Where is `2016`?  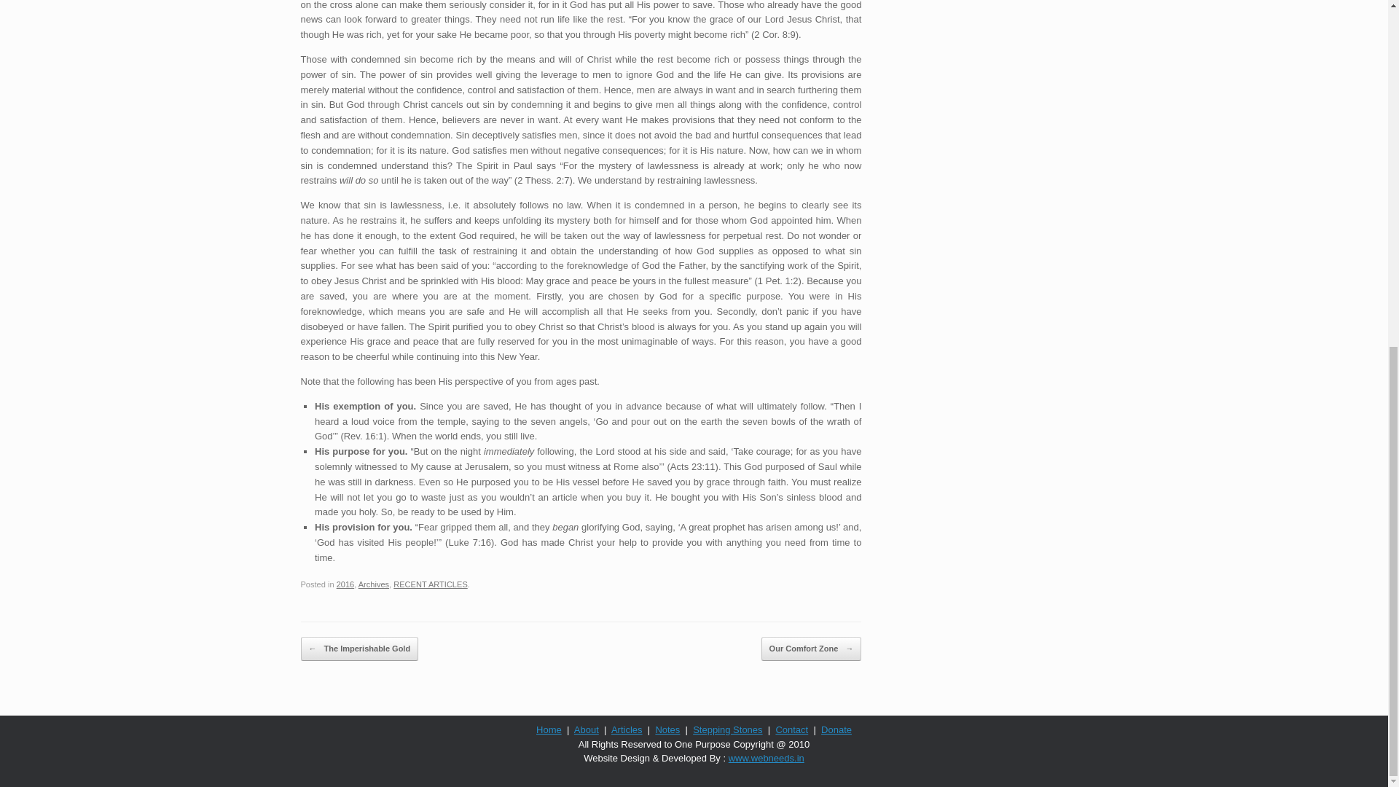
2016 is located at coordinates (345, 584).